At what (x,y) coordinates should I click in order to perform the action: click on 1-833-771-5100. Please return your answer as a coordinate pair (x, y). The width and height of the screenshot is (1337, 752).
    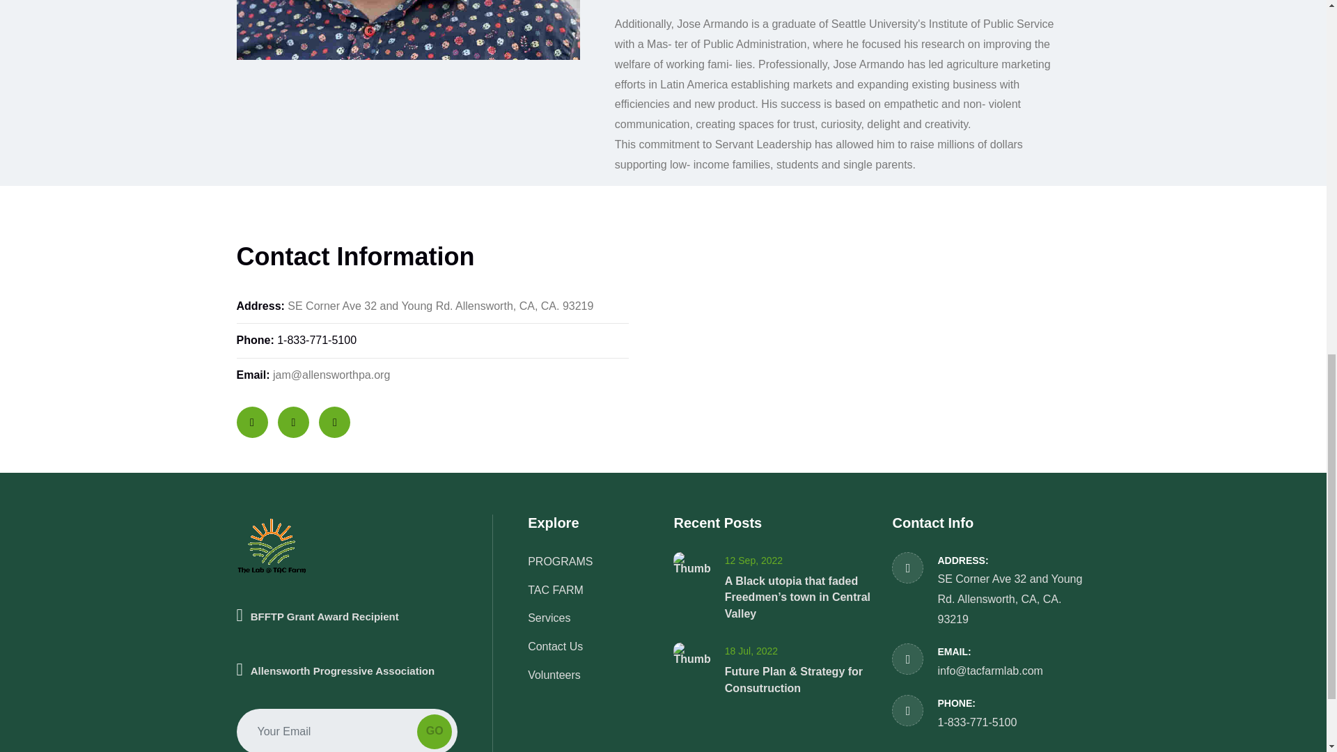
    Looking at the image, I should click on (976, 723).